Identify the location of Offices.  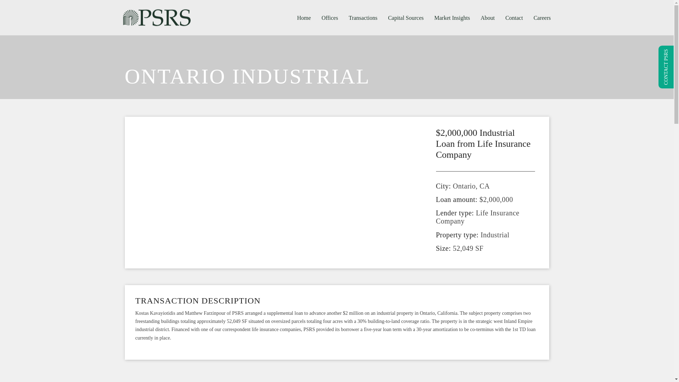
(330, 18).